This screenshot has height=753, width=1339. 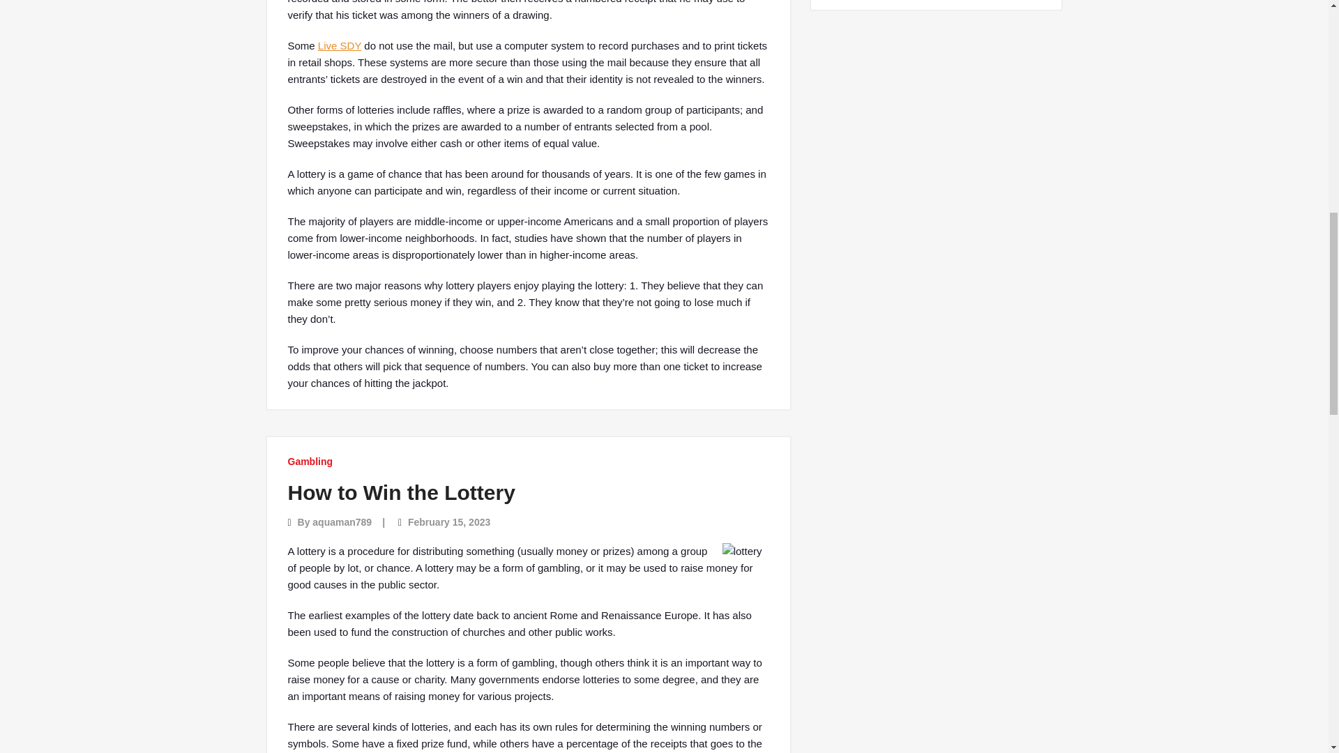 I want to click on Gambling, so click(x=310, y=462).